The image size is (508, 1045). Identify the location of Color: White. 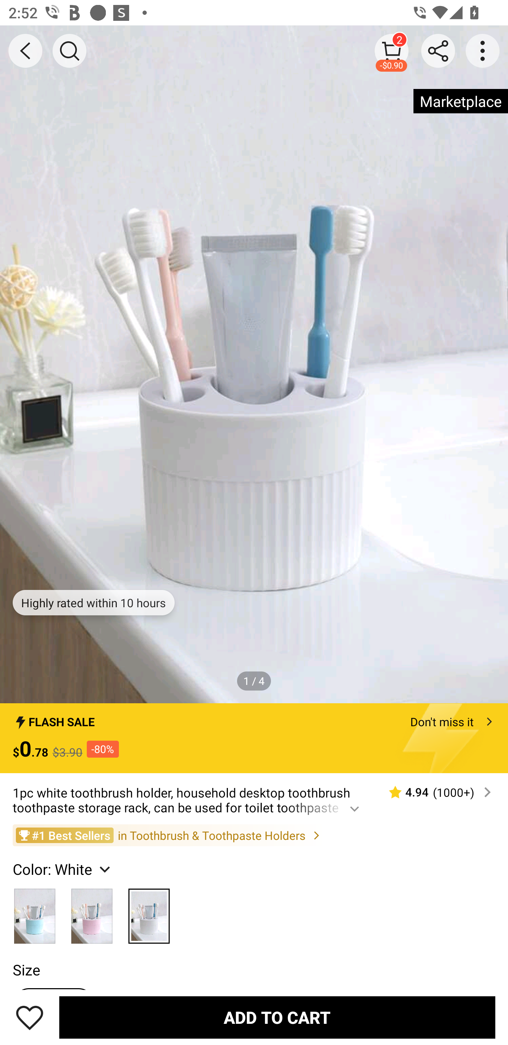
(63, 869).